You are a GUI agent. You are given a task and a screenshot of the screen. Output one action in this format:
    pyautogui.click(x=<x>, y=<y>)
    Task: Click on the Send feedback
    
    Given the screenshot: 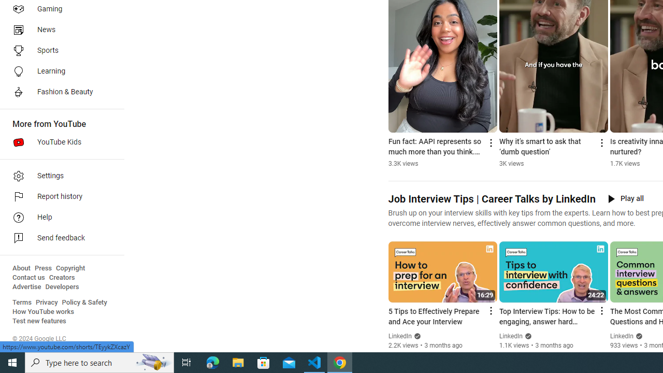 What is the action you would take?
    pyautogui.click(x=59, y=238)
    